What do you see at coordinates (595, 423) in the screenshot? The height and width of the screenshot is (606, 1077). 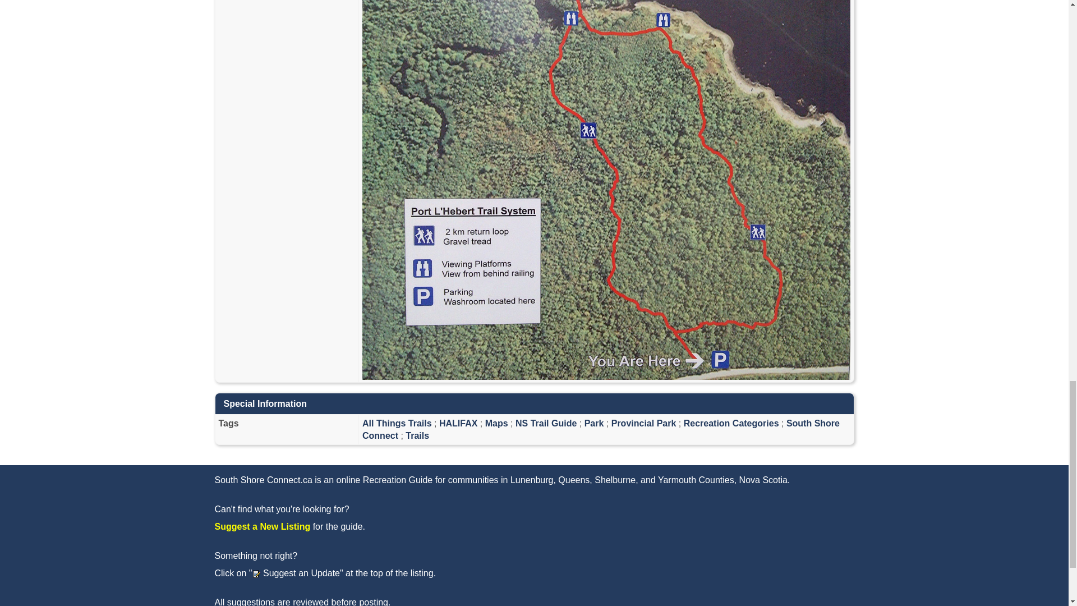 I see `Park` at bounding box center [595, 423].